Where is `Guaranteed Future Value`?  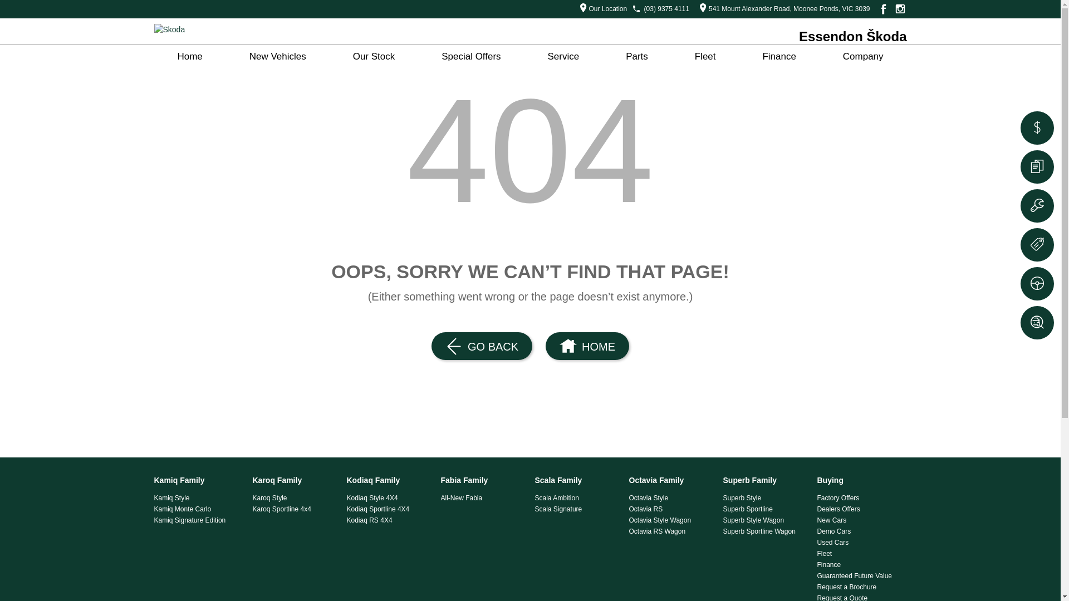
Guaranteed Future Value is located at coordinates (860, 576).